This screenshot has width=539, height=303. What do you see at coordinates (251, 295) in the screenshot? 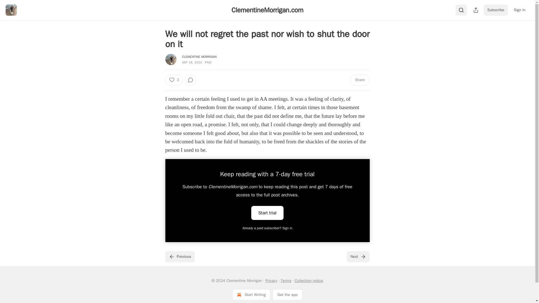
I see `Start Writing` at bounding box center [251, 295].